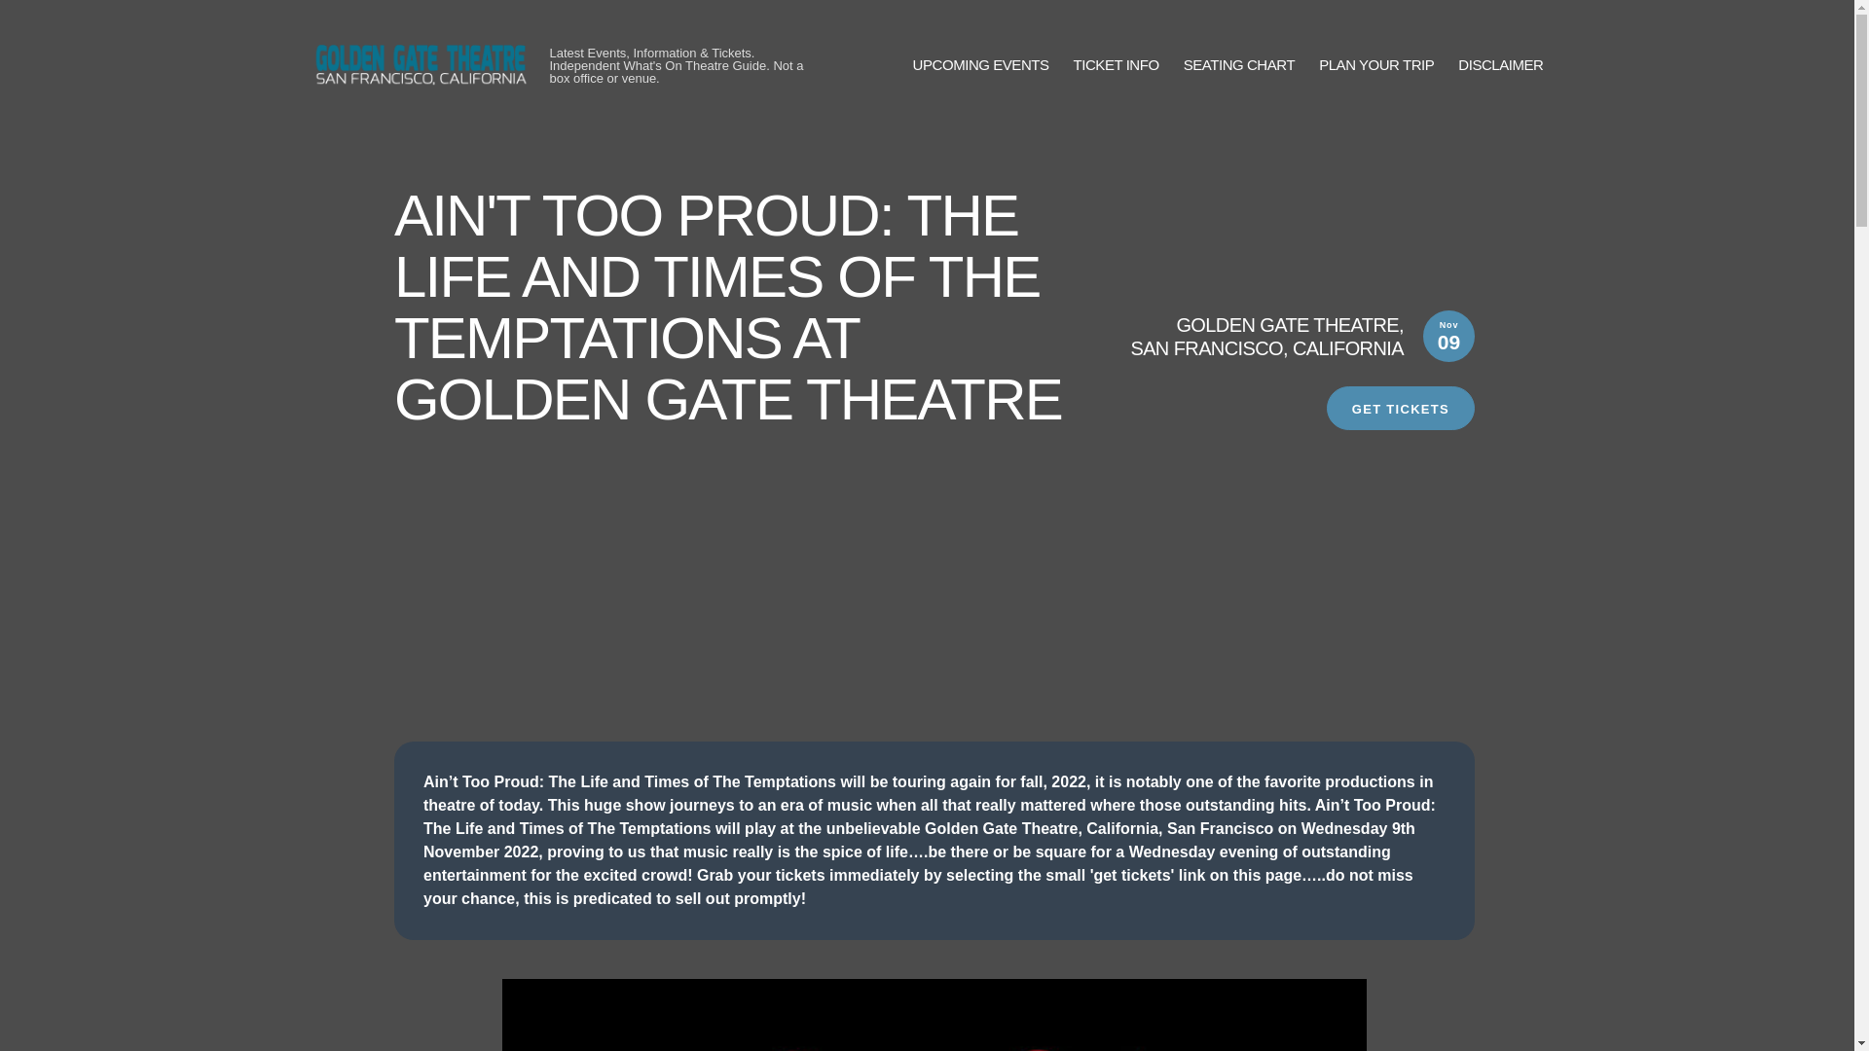  What do you see at coordinates (1376, 65) in the screenshot?
I see `PLAN YOUR TRIP` at bounding box center [1376, 65].